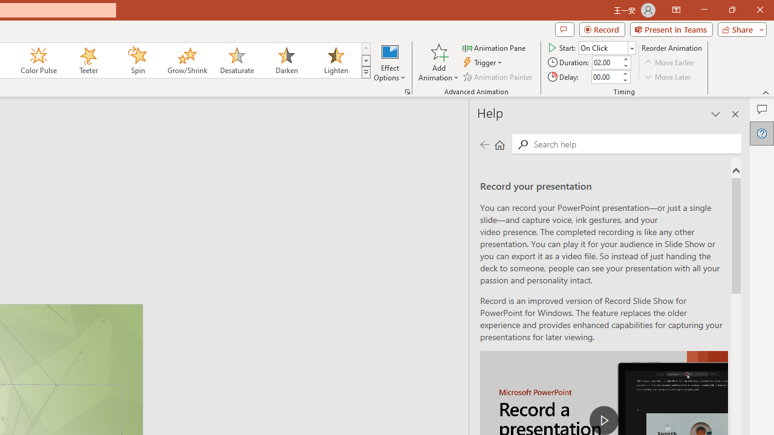  Describe the element at coordinates (286, 60) in the screenshot. I see `Darken` at that location.